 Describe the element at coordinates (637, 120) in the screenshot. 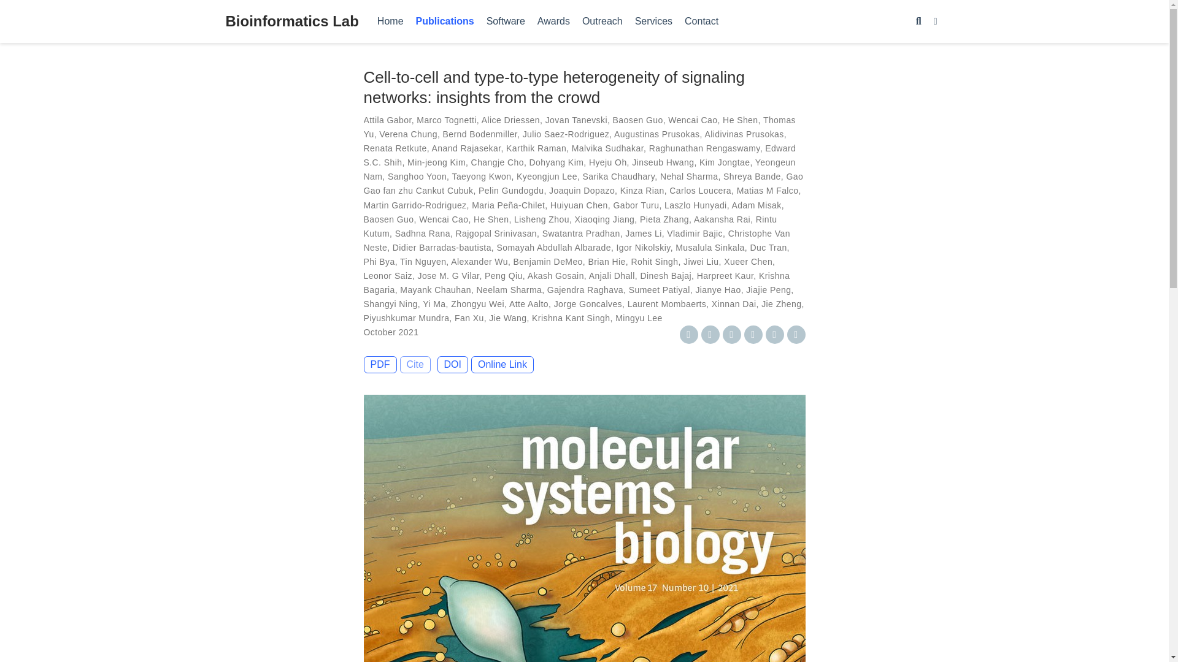

I see `Baosen Guo` at that location.